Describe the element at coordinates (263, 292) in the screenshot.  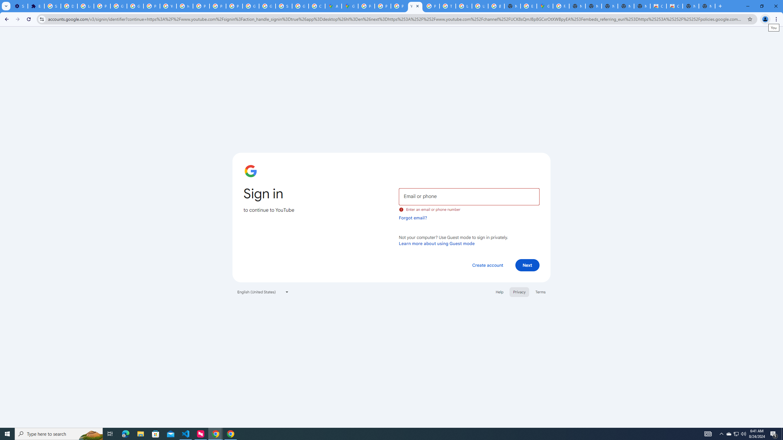
I see `English (United States)` at that location.